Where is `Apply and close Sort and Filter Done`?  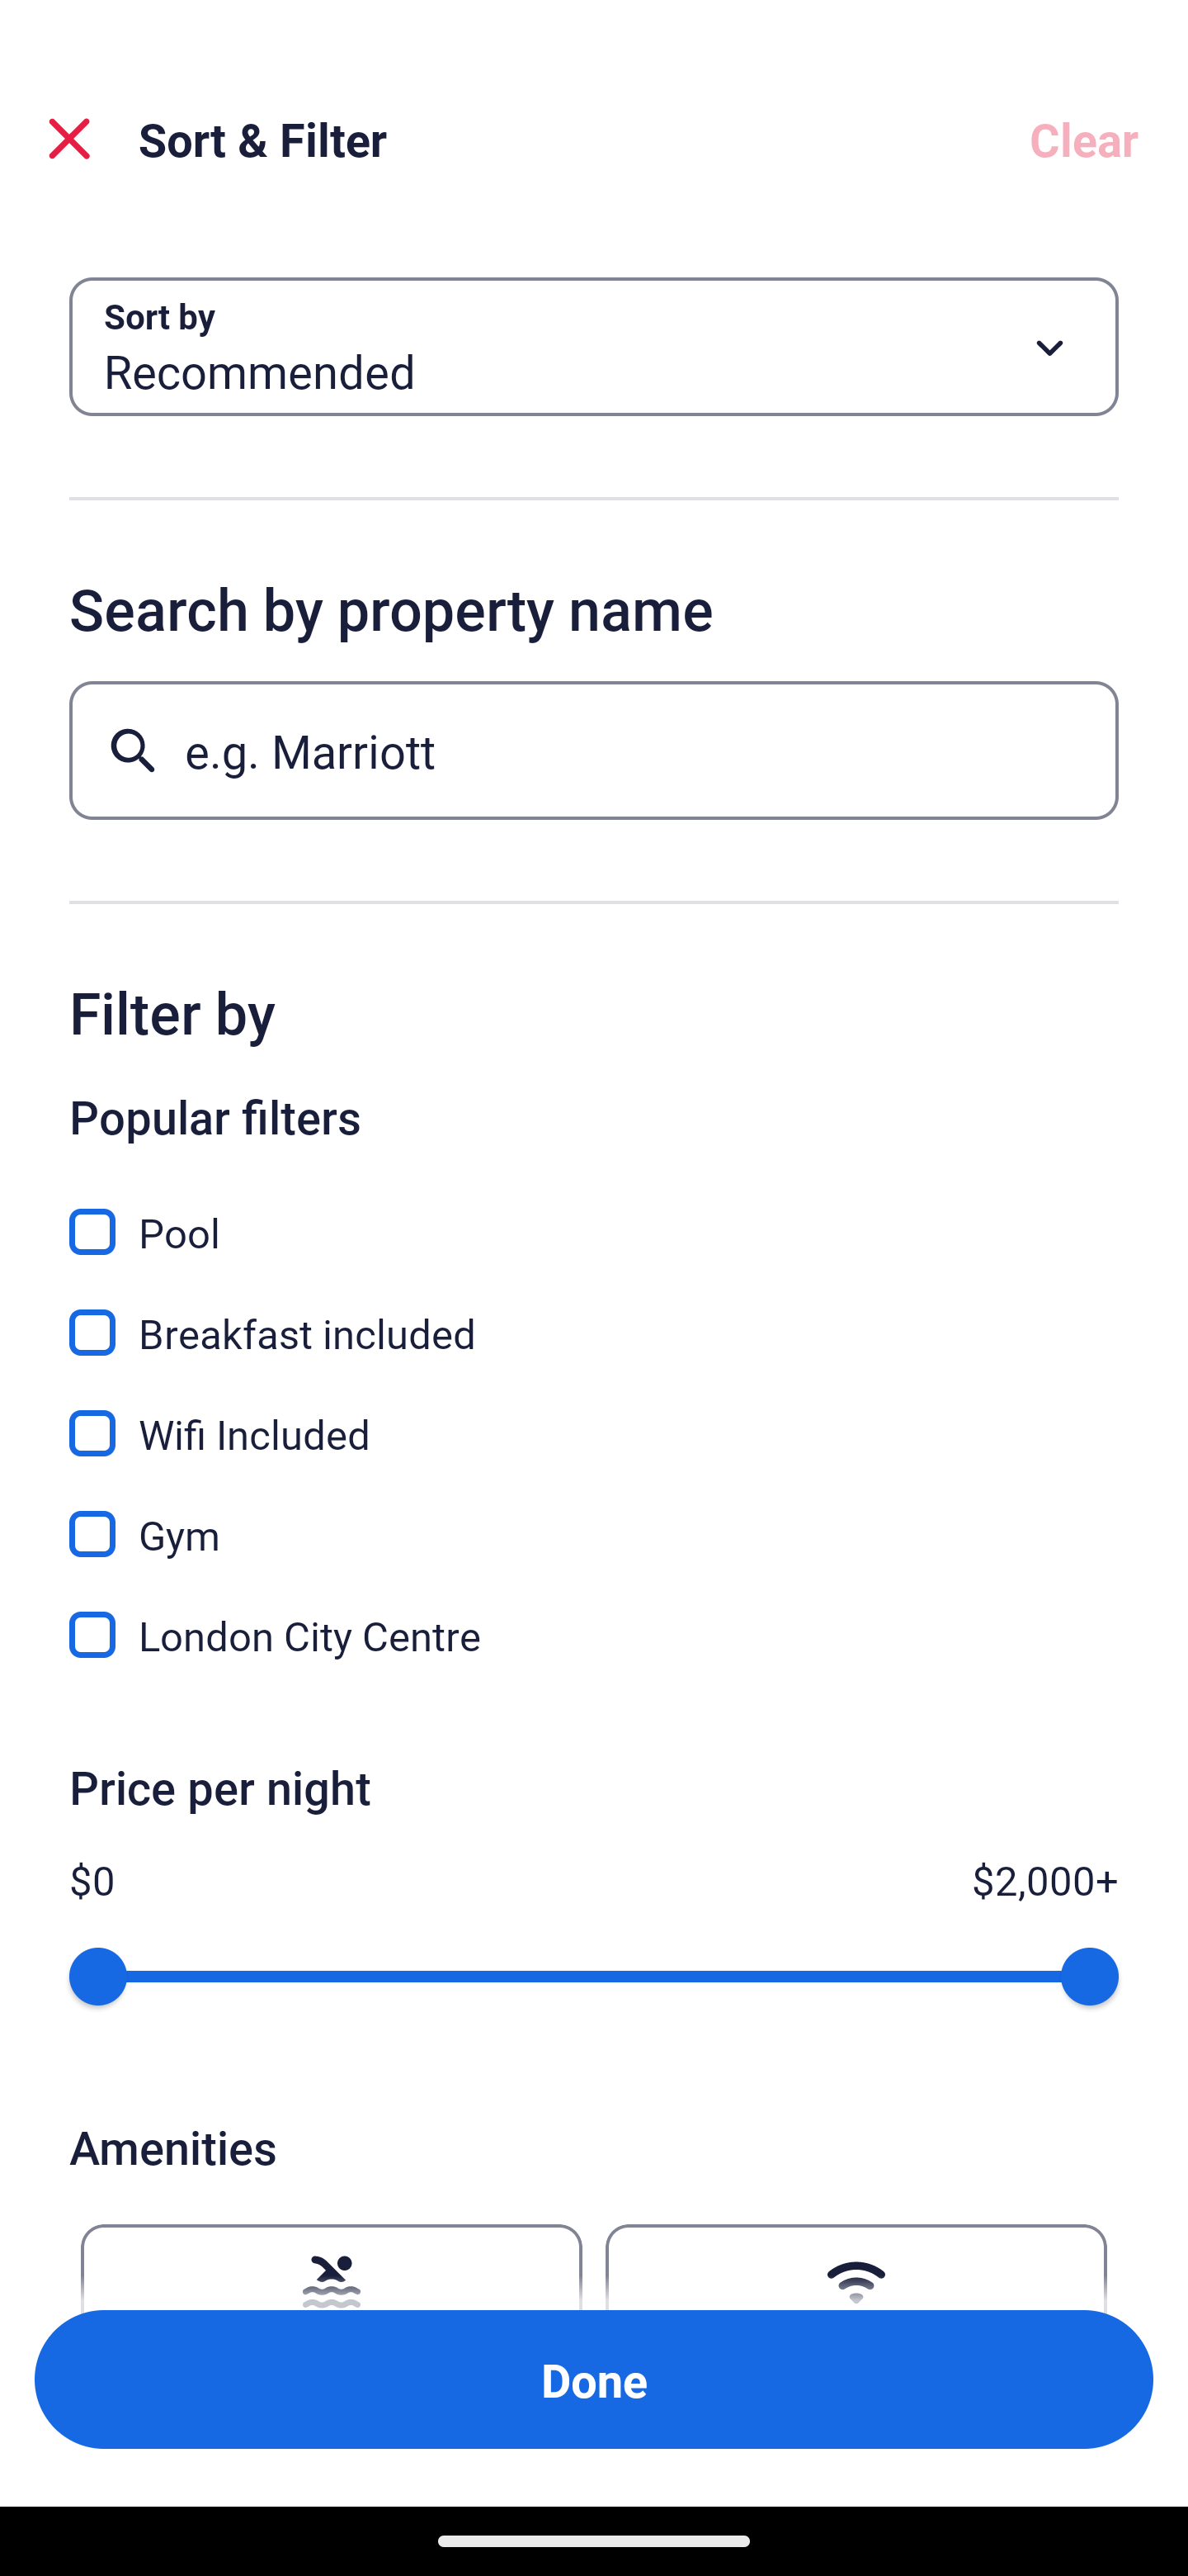 Apply and close Sort and Filter Done is located at coordinates (594, 2379).